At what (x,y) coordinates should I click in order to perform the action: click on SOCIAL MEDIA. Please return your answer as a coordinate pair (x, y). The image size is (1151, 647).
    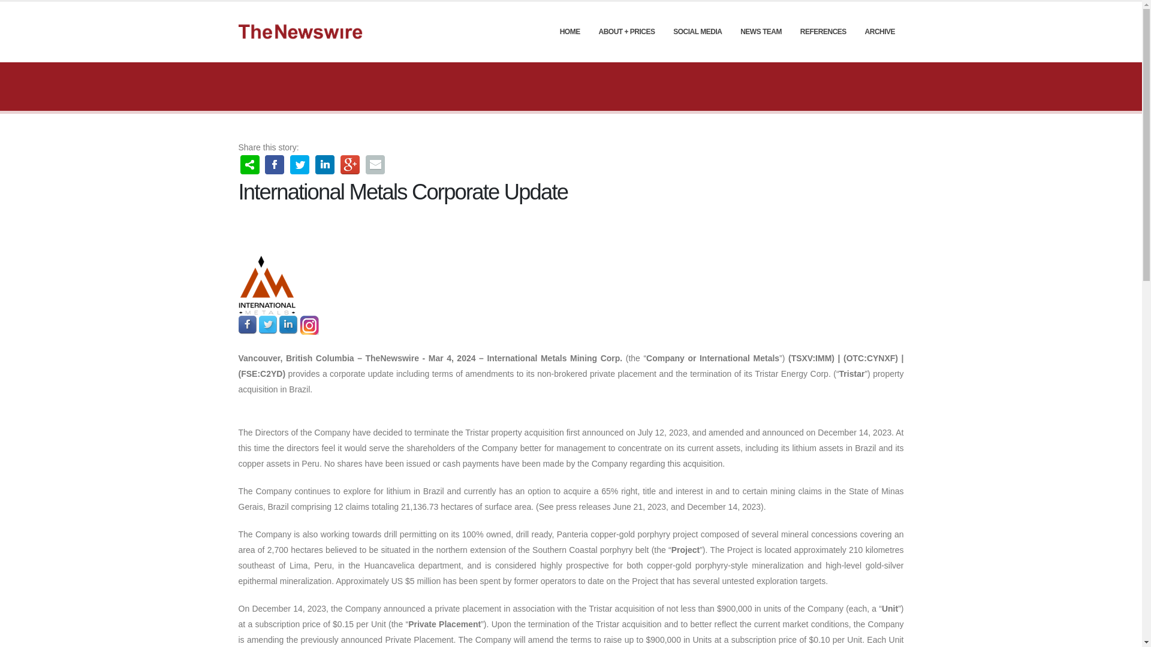
    Looking at the image, I should click on (698, 31).